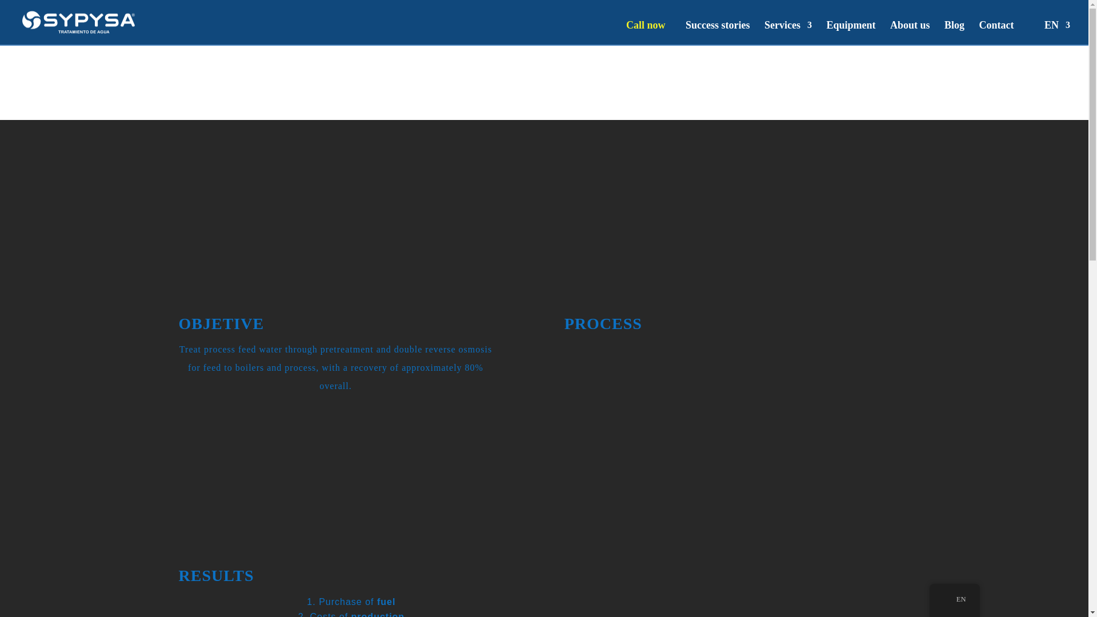 Image resolution: width=1097 pixels, height=617 pixels. I want to click on About us, so click(910, 32).